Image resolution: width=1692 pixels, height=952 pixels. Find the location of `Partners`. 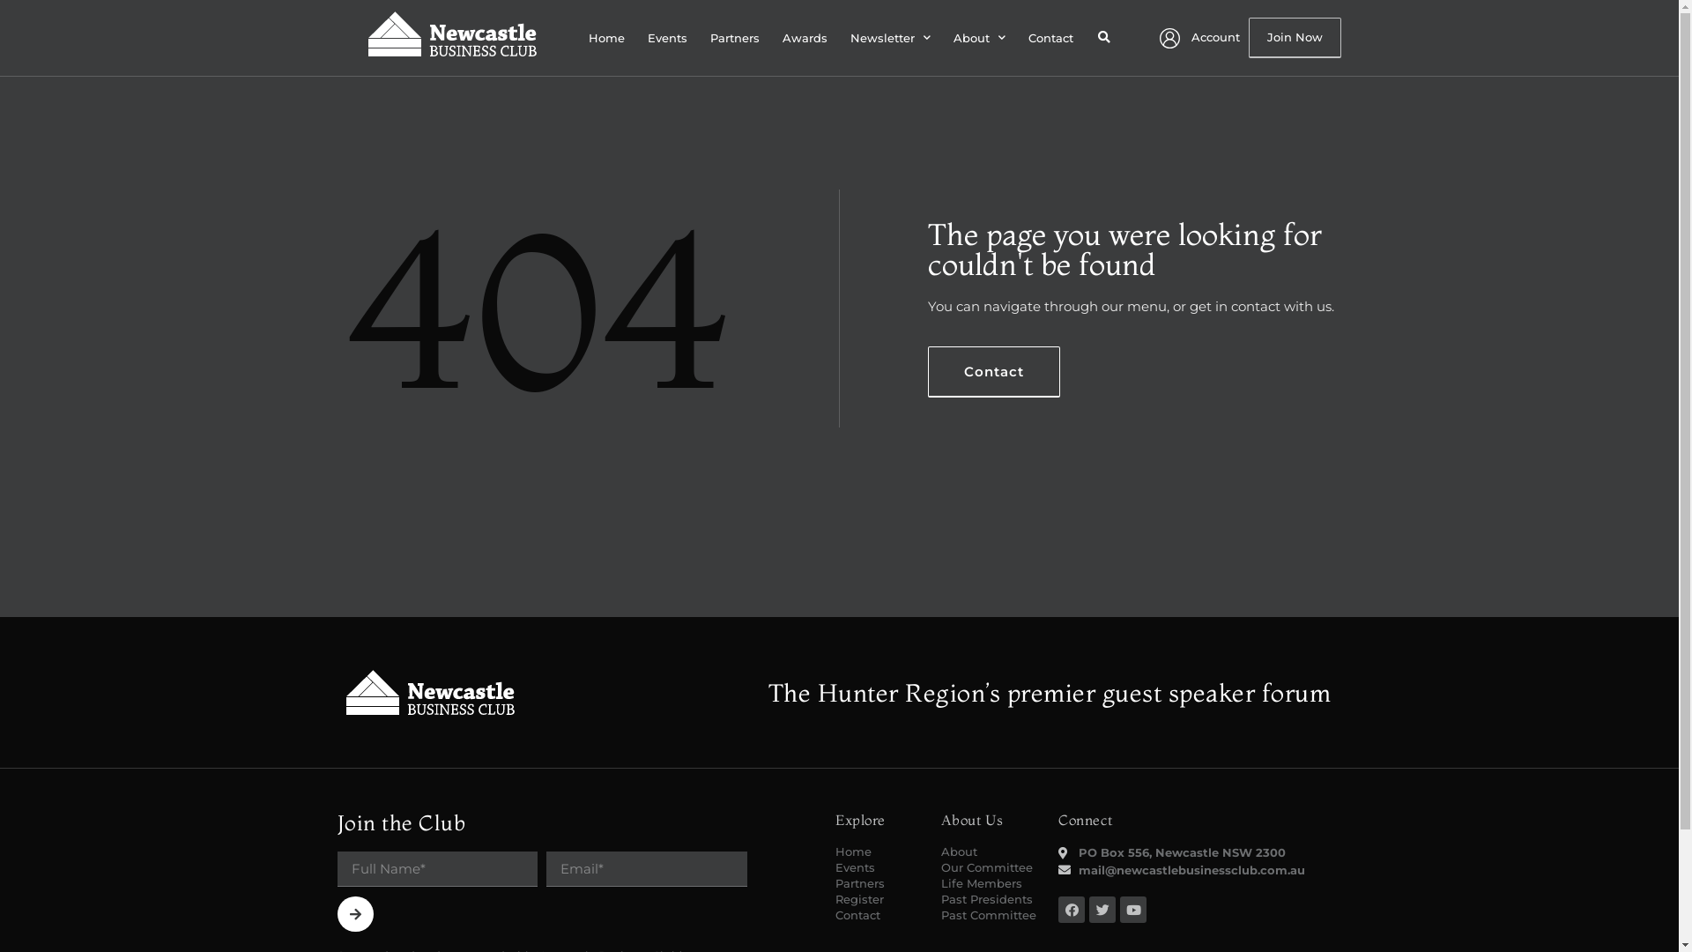

Partners is located at coordinates (879, 883).